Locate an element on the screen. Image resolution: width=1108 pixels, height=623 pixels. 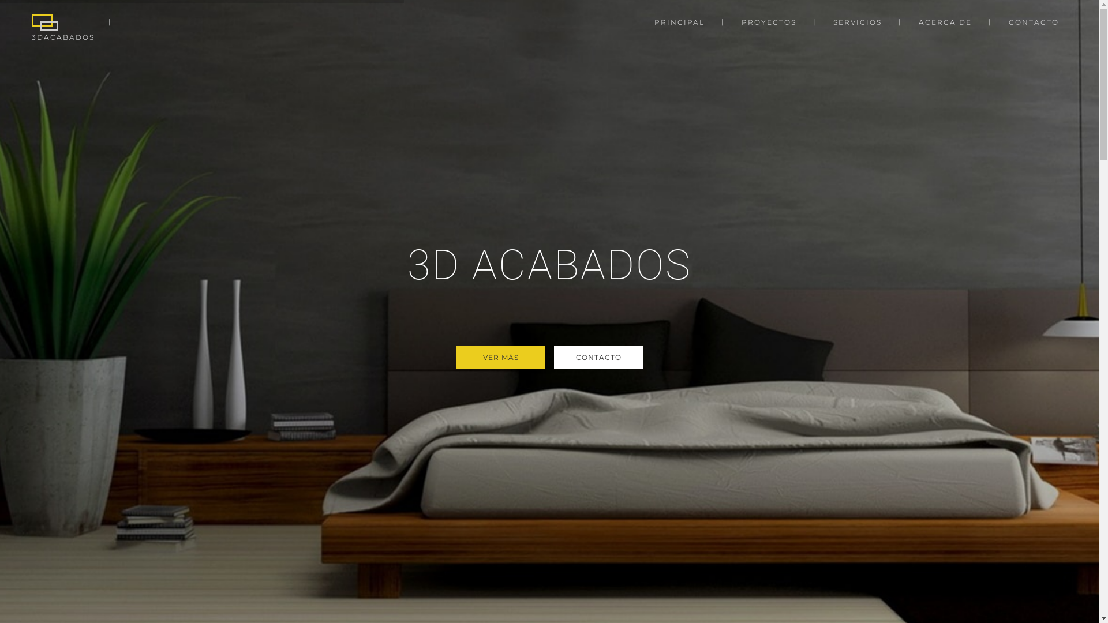
SERVICIOS is located at coordinates (858, 22).